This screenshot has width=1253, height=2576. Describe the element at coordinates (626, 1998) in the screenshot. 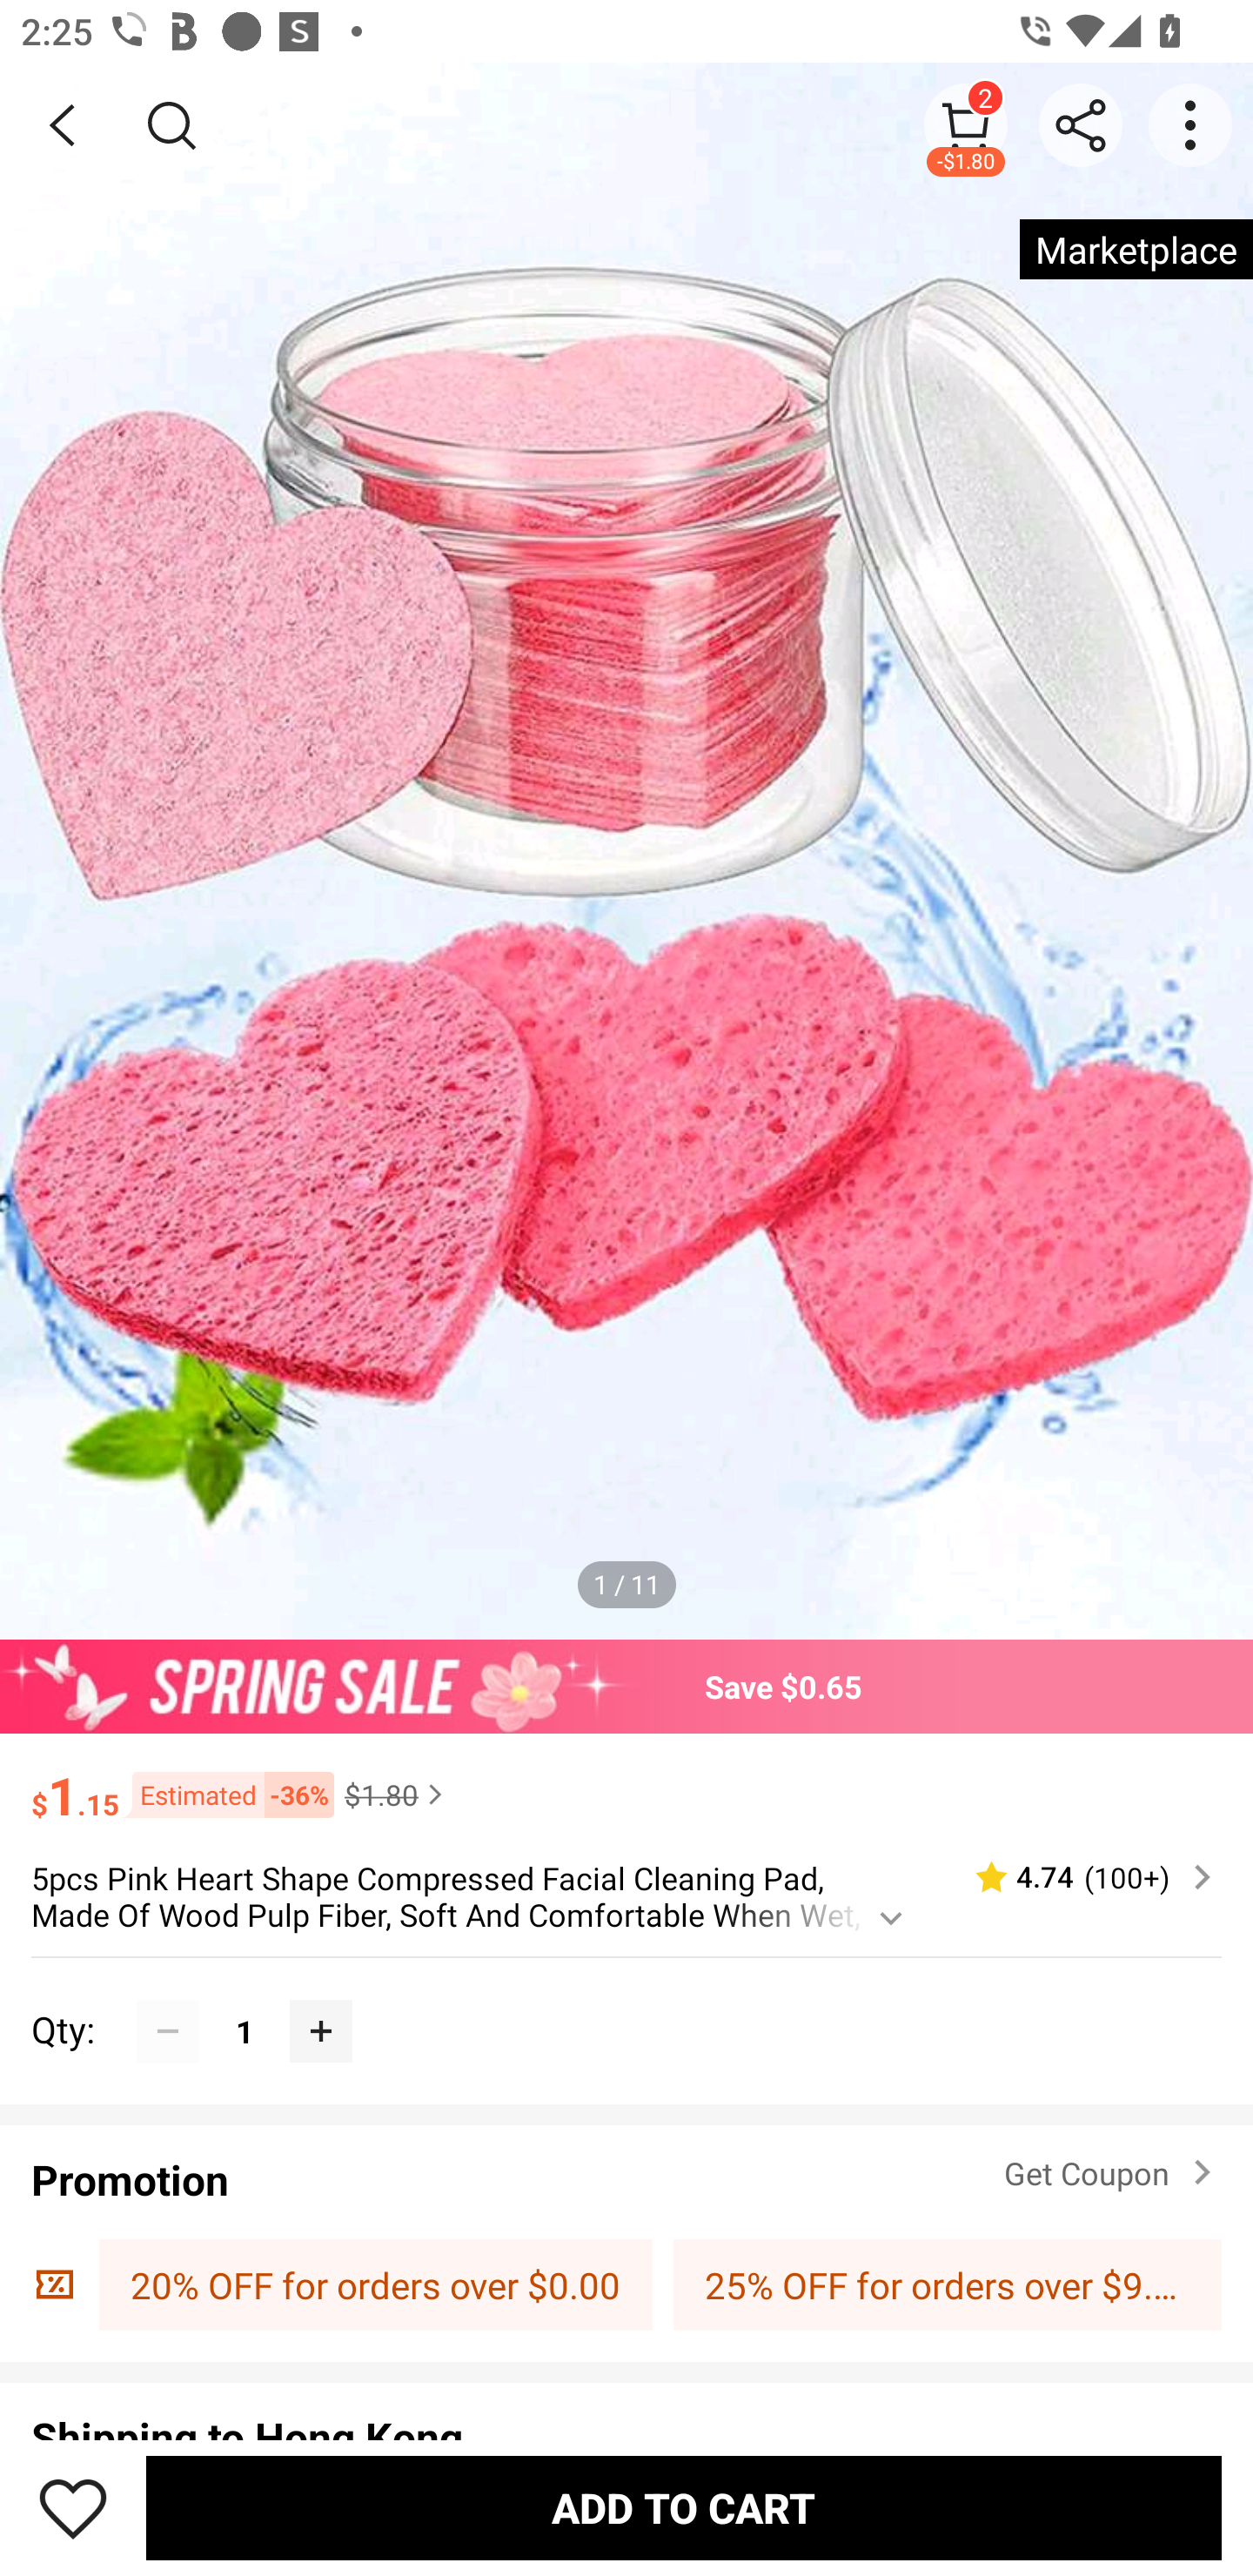

I see `Qty: 1` at that location.